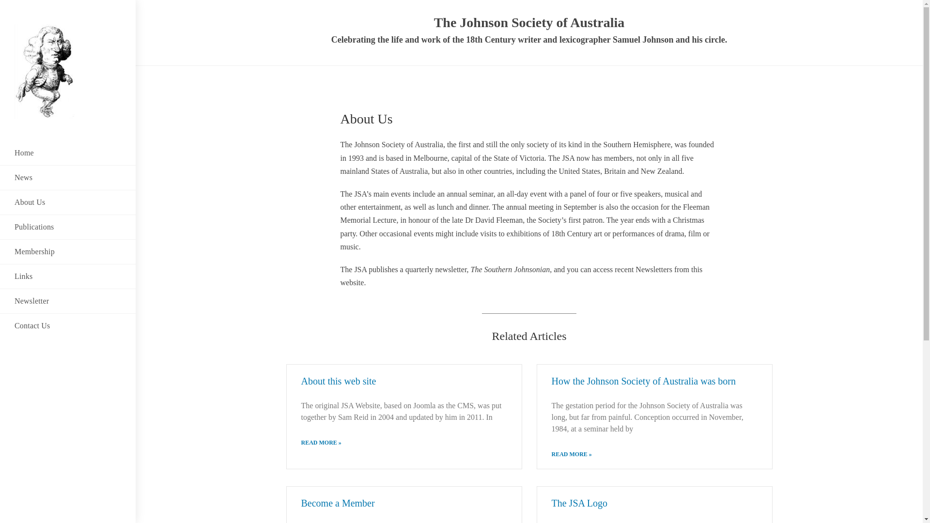 This screenshot has width=930, height=523. I want to click on The JSA Logo, so click(579, 503).